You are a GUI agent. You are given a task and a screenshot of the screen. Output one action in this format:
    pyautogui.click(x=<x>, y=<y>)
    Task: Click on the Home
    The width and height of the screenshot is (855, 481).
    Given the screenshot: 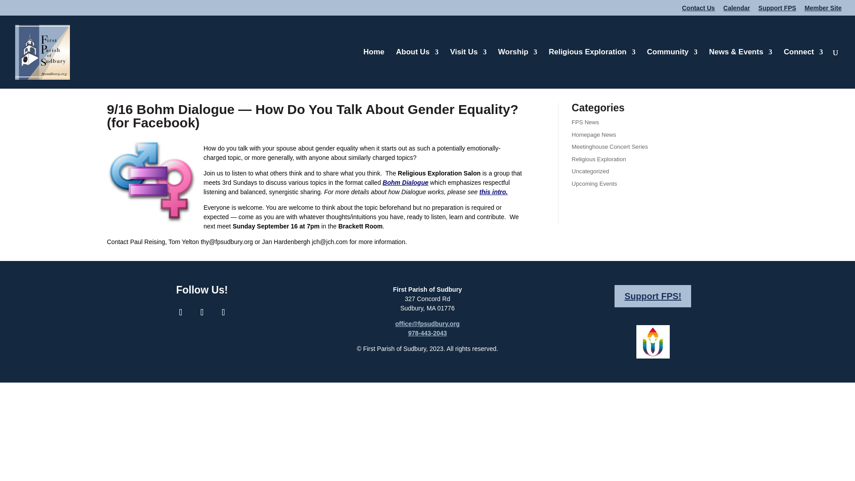 What is the action you would take?
    pyautogui.click(x=374, y=69)
    